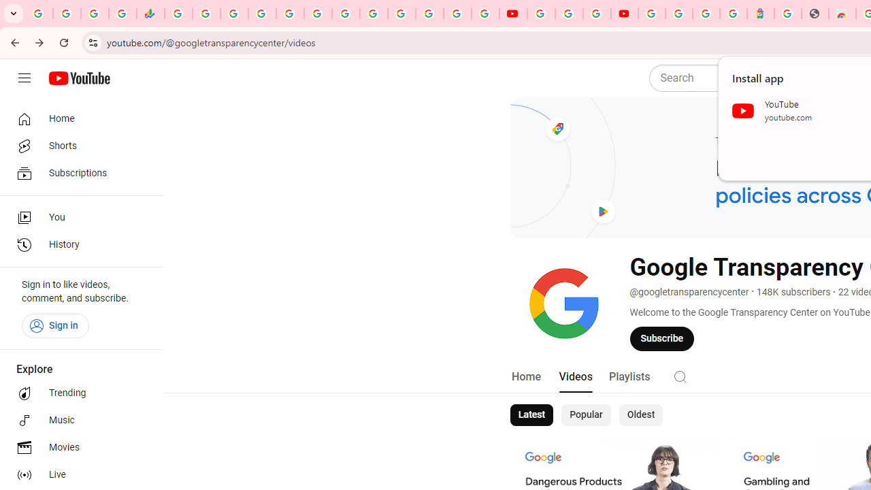  Describe the element at coordinates (78, 393) in the screenshot. I see `Trending` at that location.